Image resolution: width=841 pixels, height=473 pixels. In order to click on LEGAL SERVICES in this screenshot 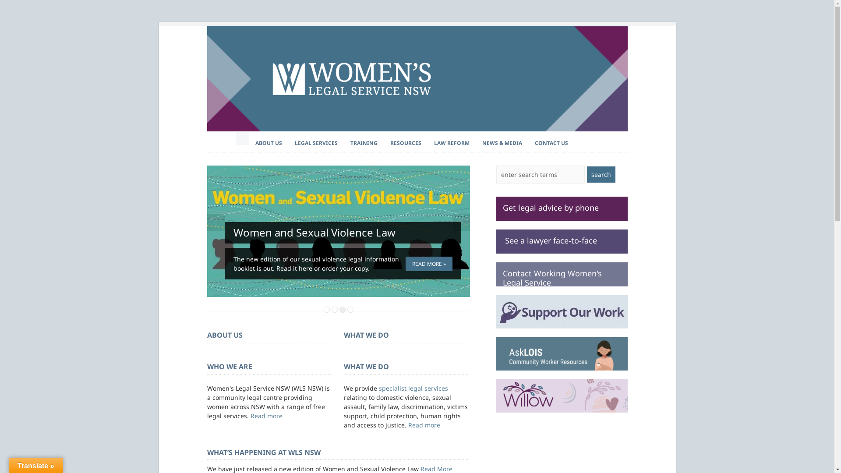, I will do `click(316, 143)`.